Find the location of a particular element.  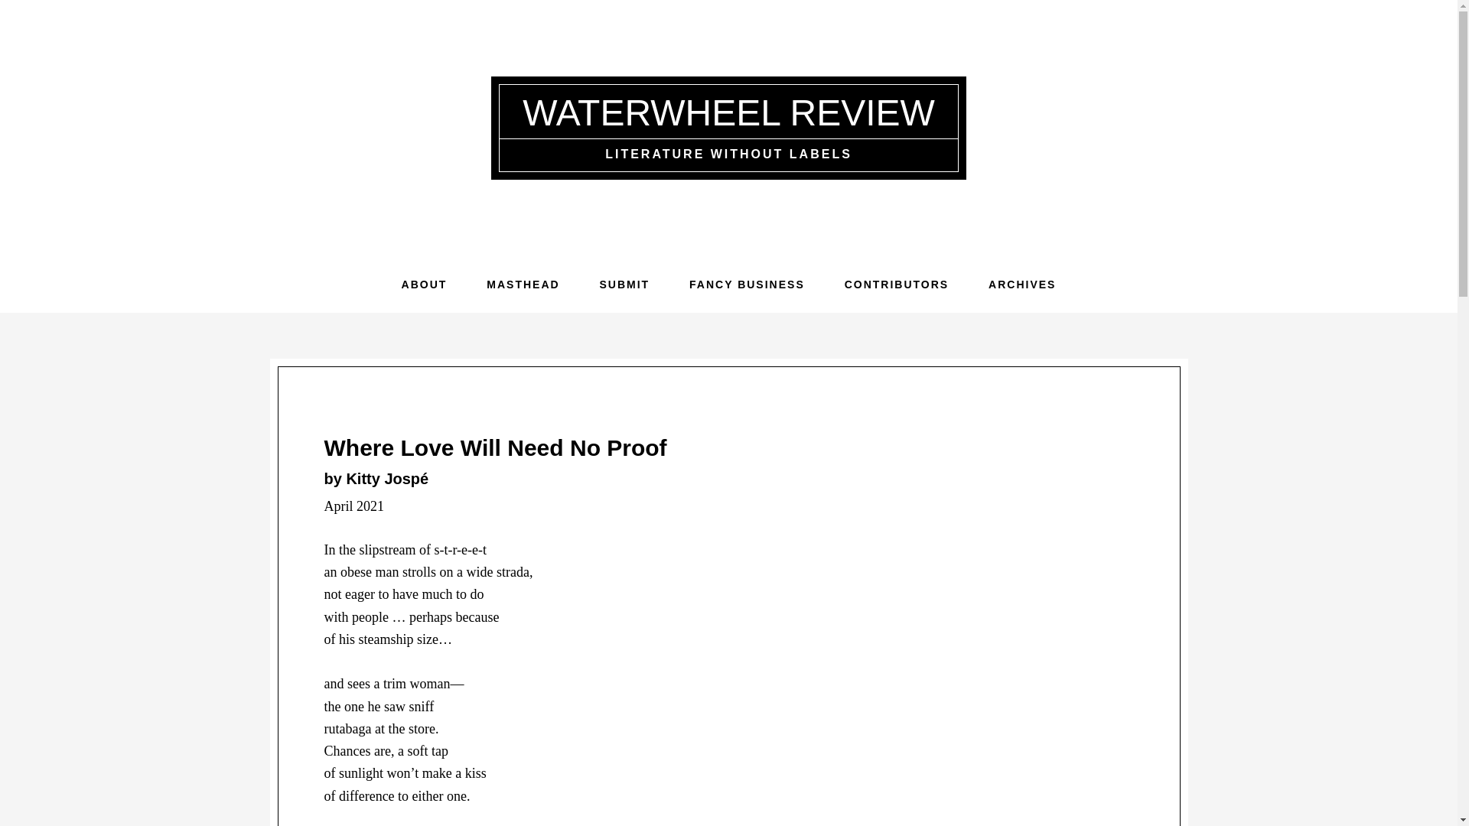

ARCHIVES is located at coordinates (1021, 285).